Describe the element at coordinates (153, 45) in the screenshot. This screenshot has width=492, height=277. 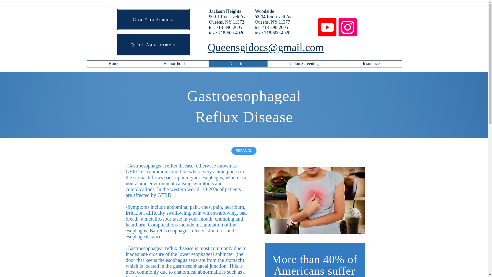
I see `Quick Appointment` at that location.